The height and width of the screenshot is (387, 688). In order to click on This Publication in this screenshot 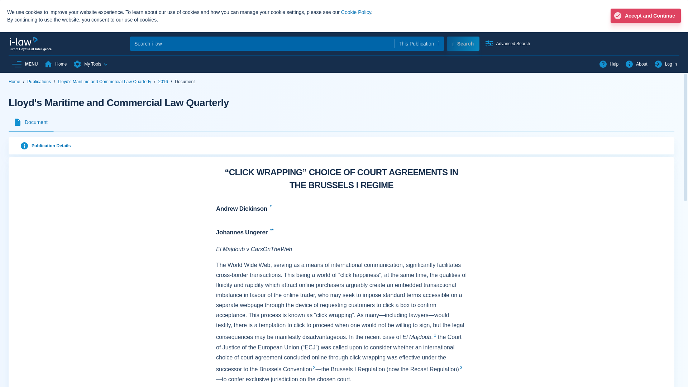, I will do `click(465, 44)`.